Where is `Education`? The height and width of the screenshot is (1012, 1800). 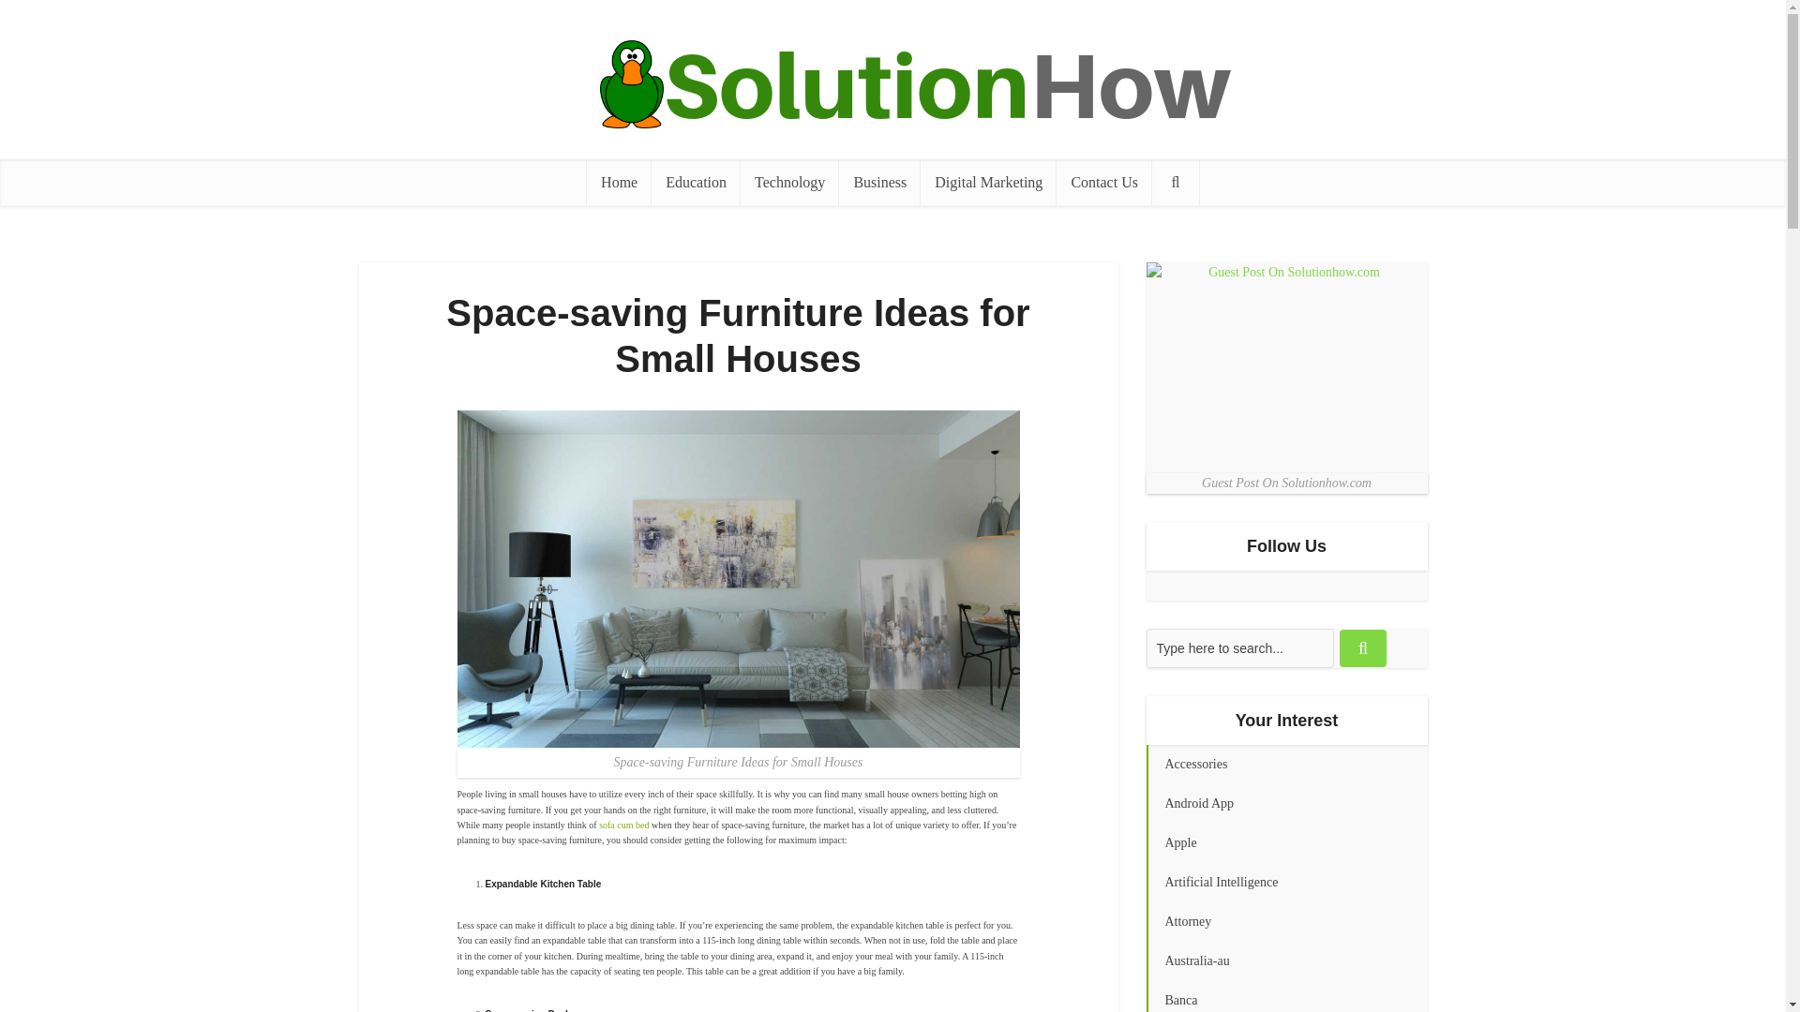 Education is located at coordinates (696, 182).